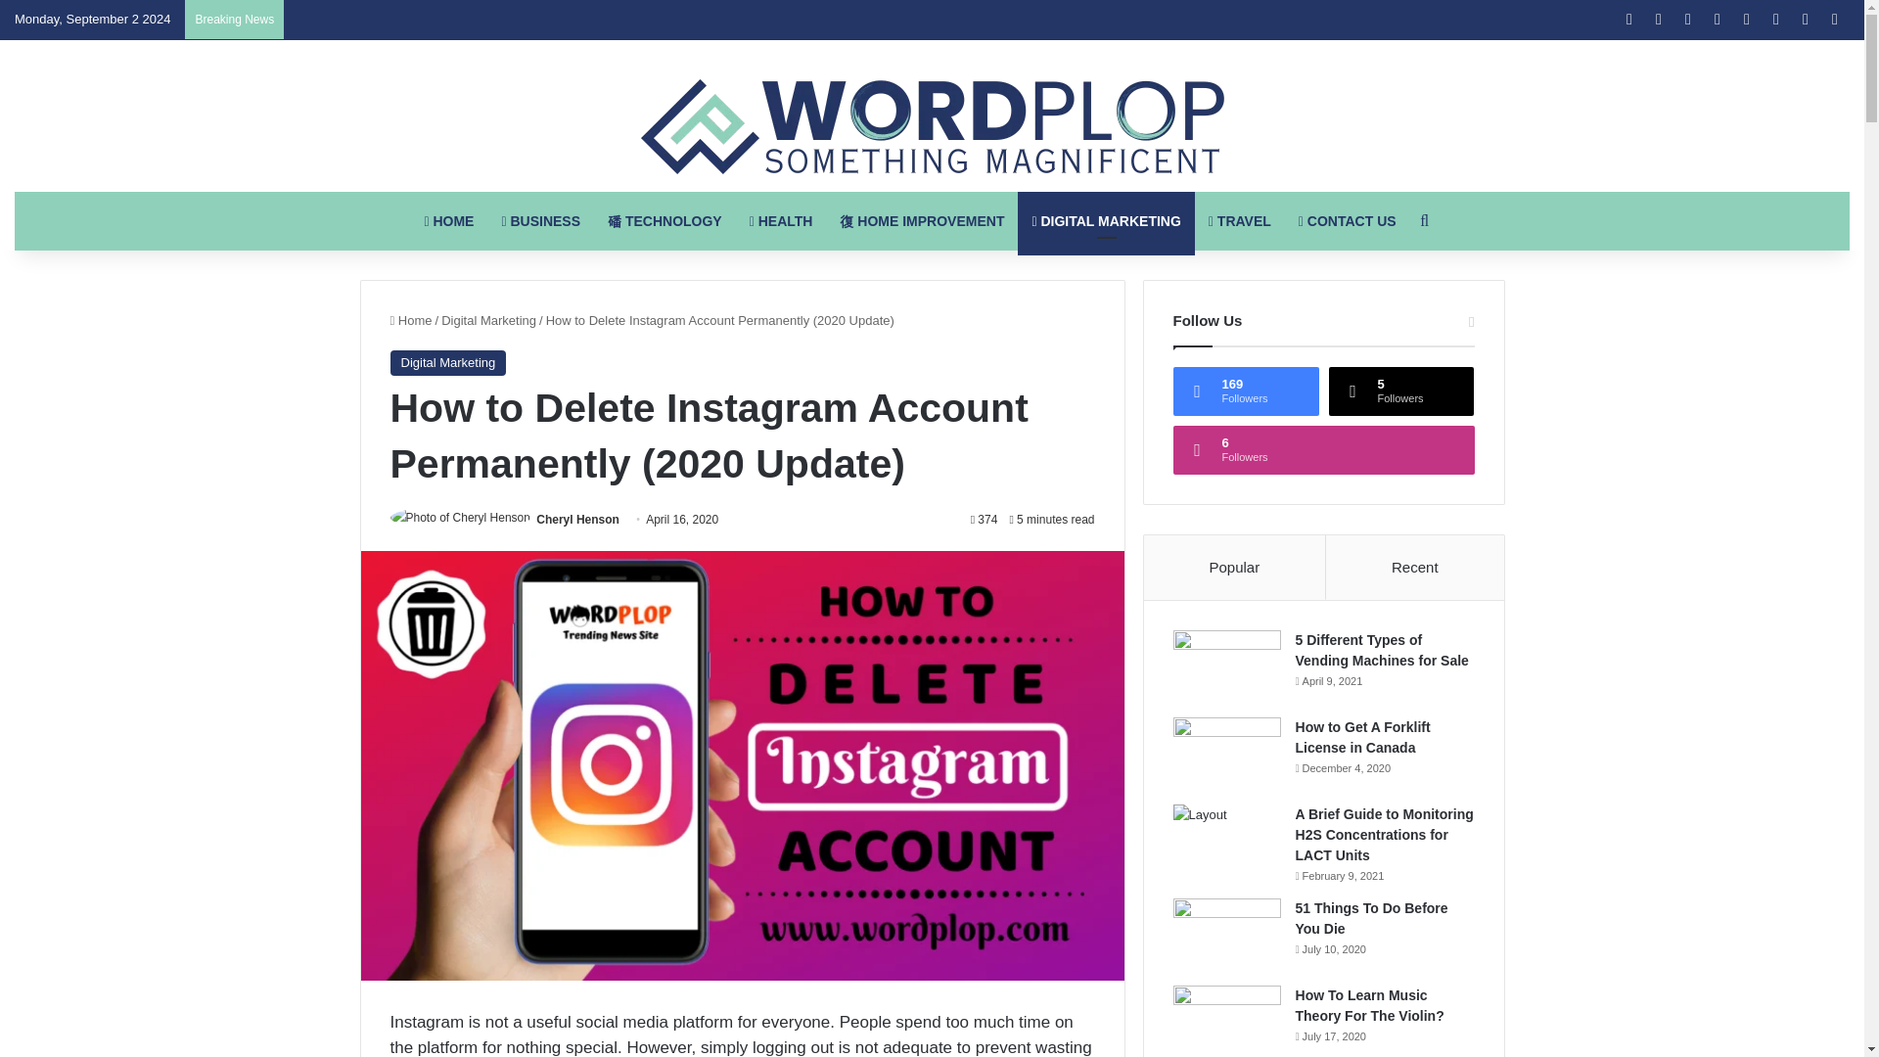  What do you see at coordinates (446, 362) in the screenshot?
I see `Digital Marketing` at bounding box center [446, 362].